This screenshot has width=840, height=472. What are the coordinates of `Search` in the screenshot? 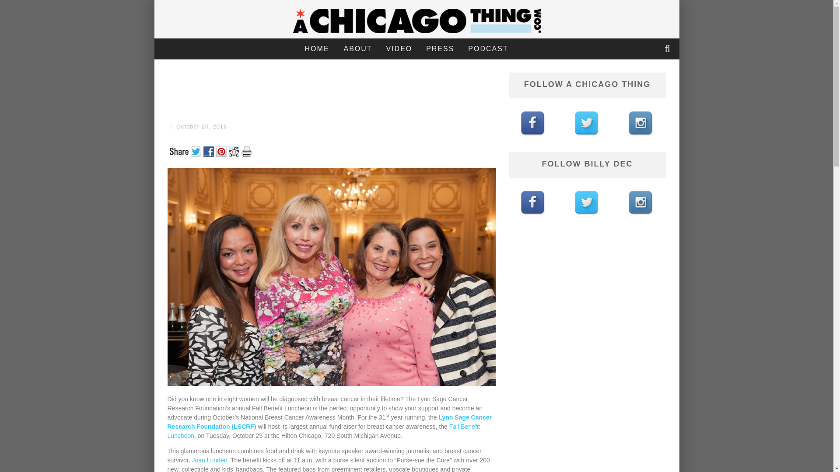 It's located at (668, 49).